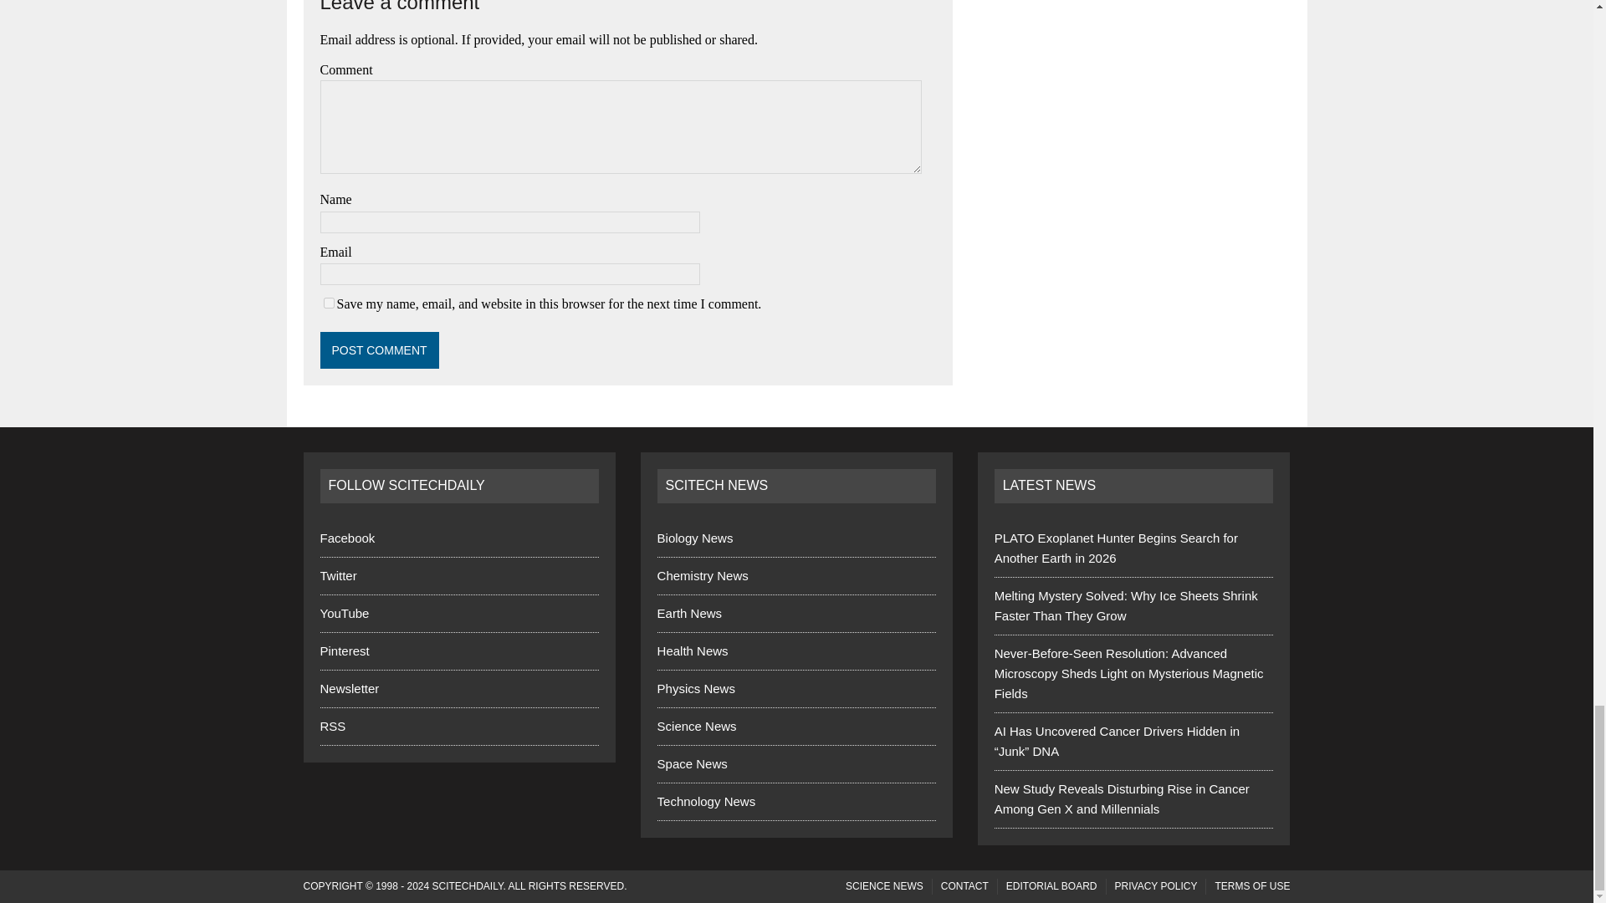  What do you see at coordinates (379, 349) in the screenshot?
I see `Post Comment` at bounding box center [379, 349].